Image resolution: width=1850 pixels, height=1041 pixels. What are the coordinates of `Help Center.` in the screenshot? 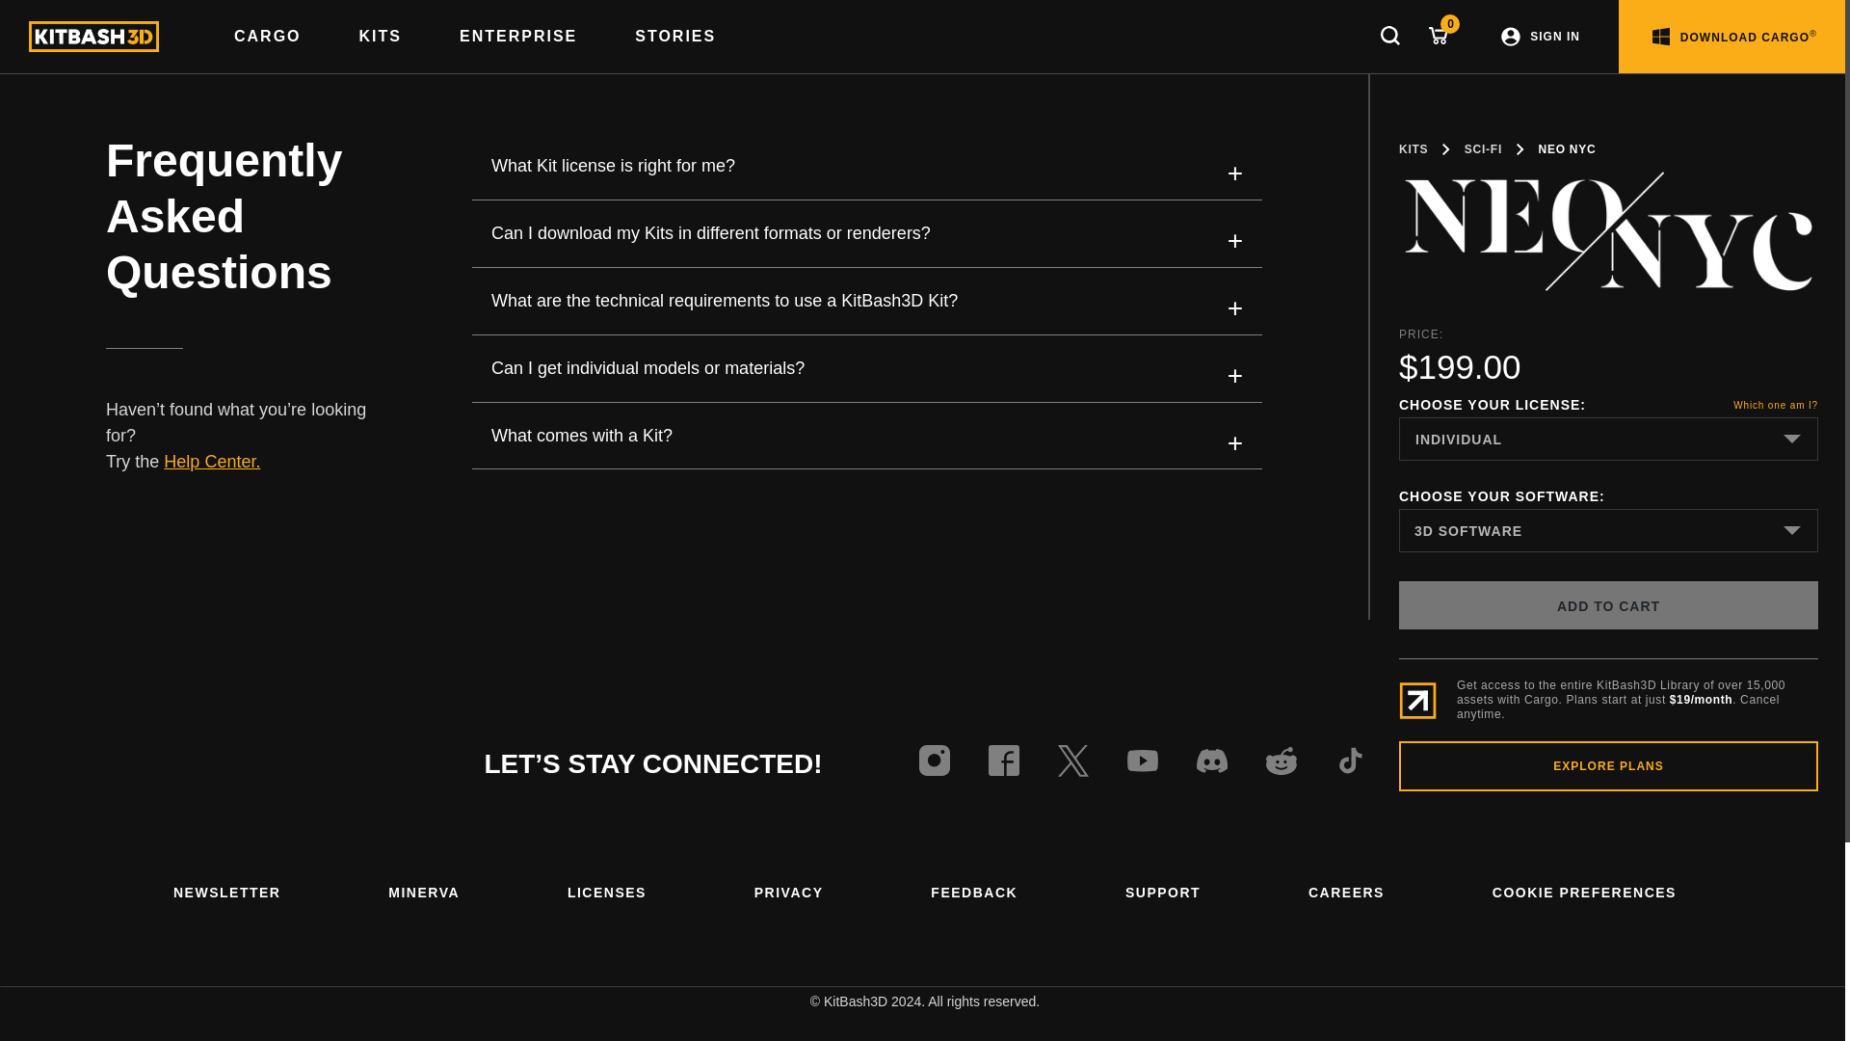 It's located at (212, 461).